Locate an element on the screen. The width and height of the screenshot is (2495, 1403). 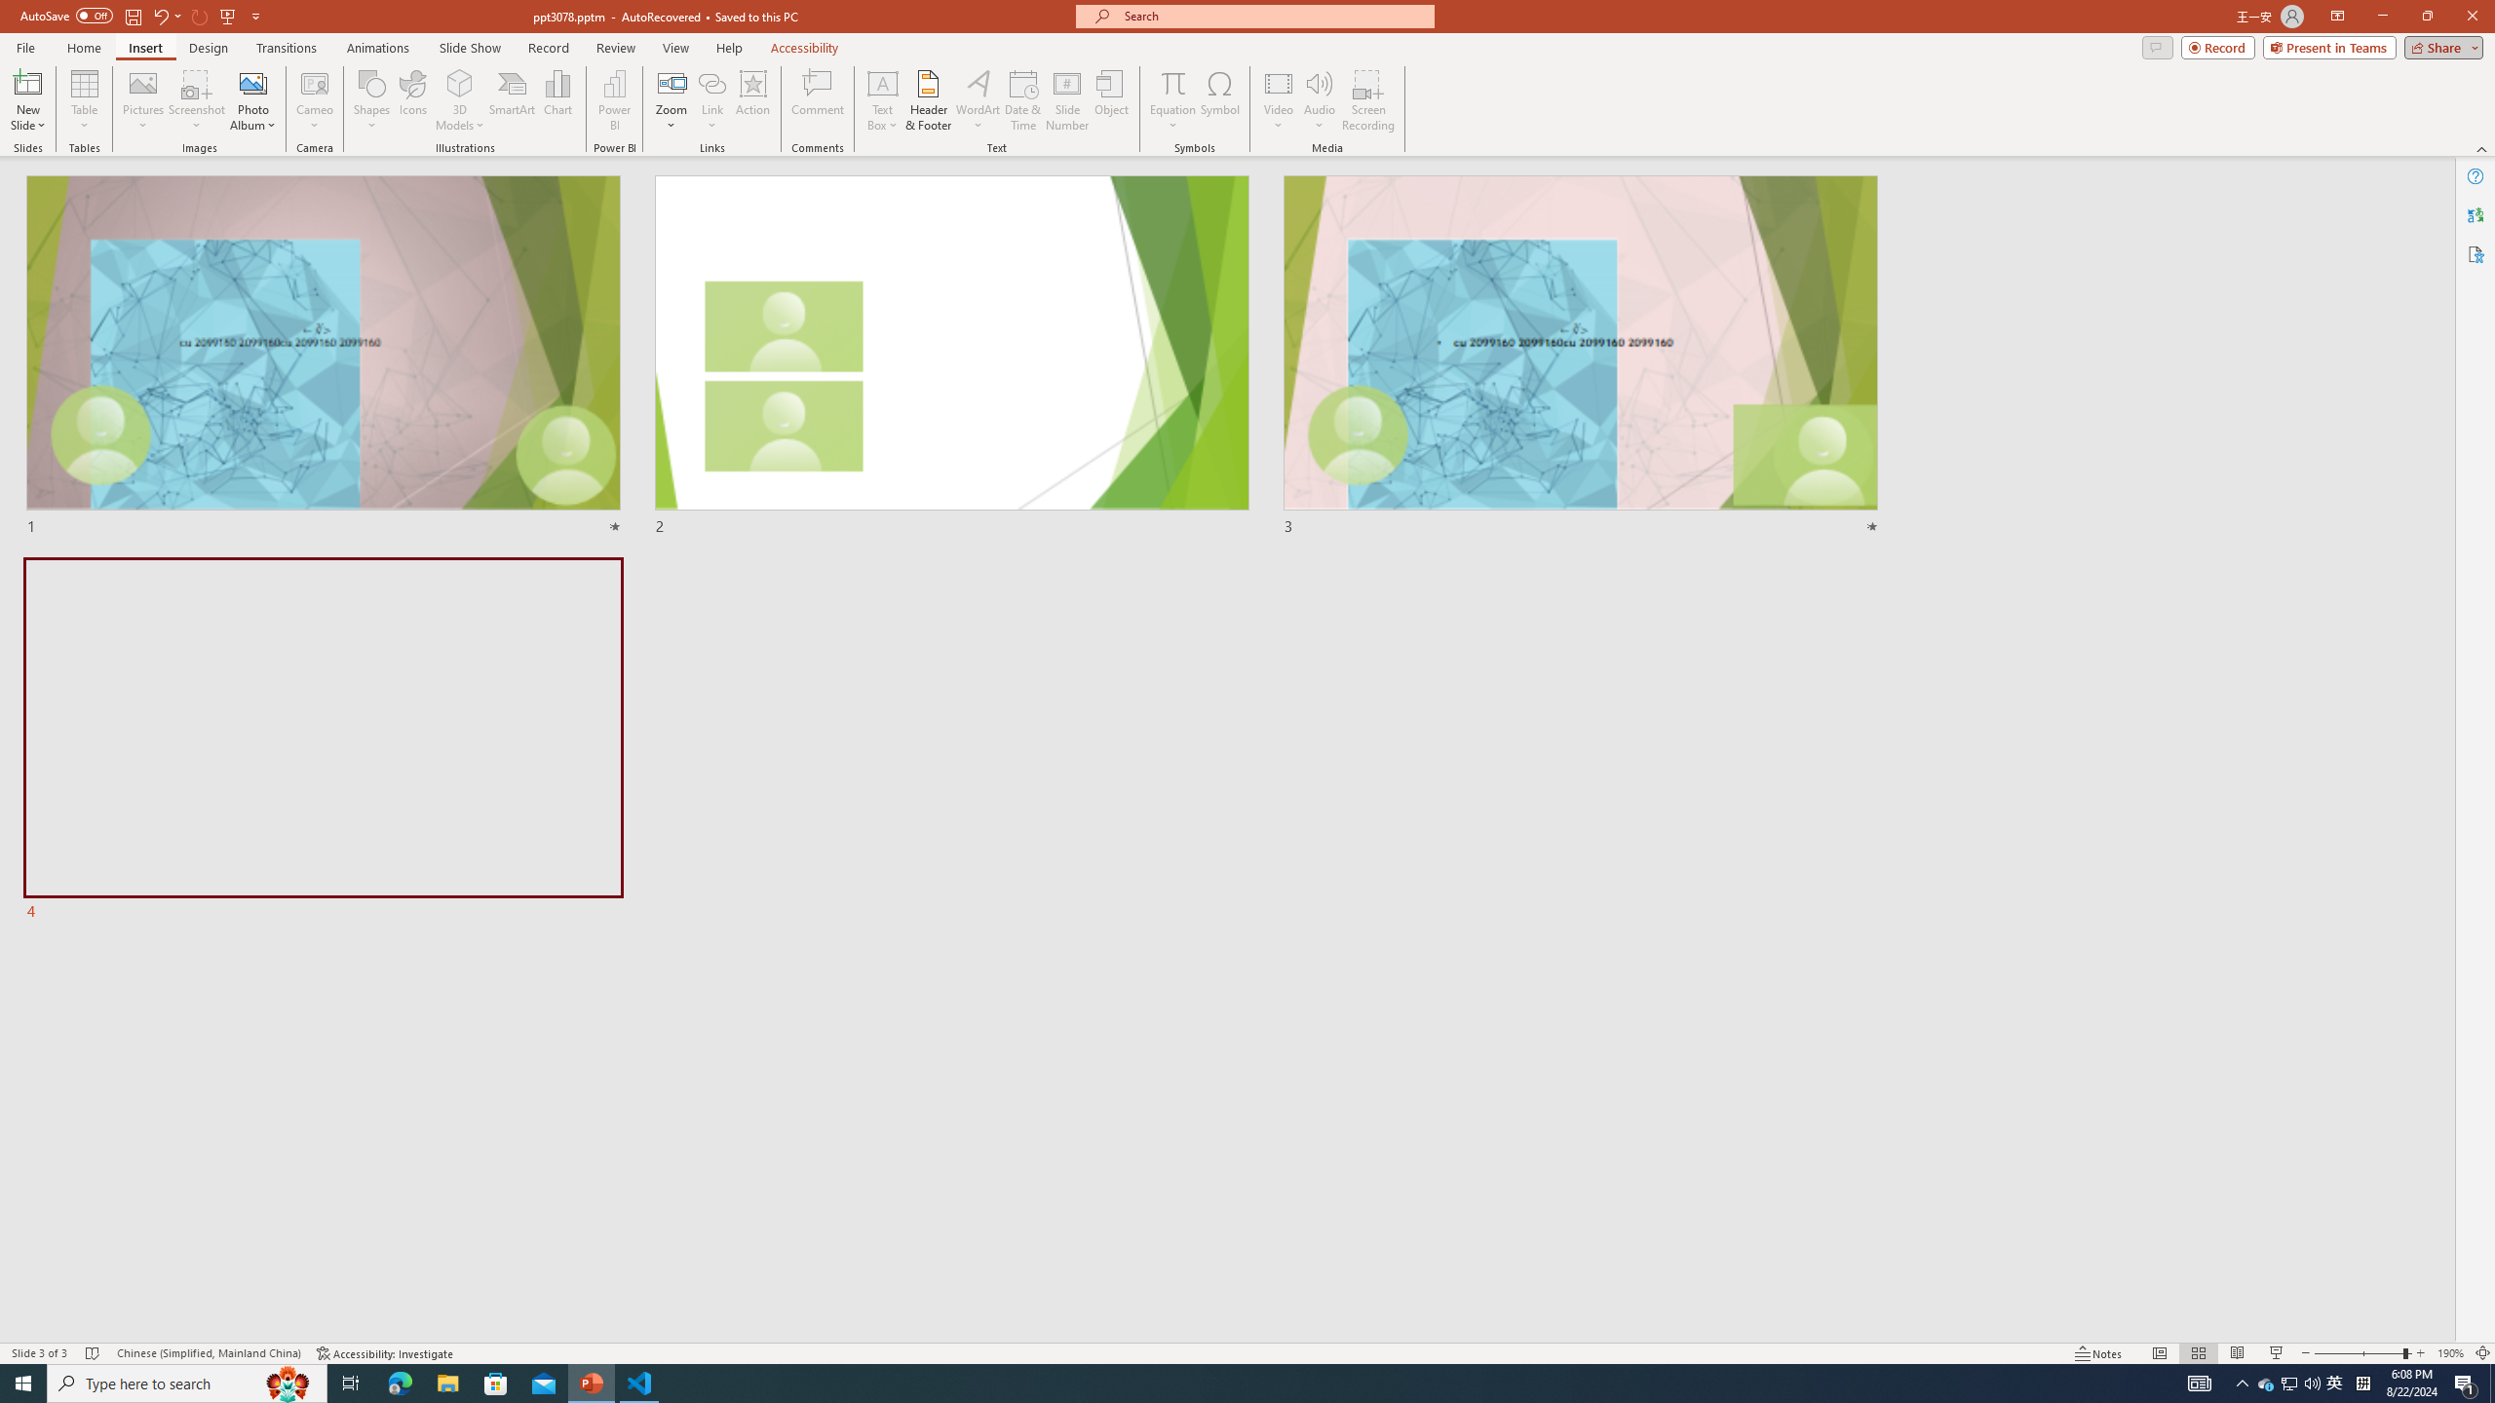
From Beginning is located at coordinates (228, 16).